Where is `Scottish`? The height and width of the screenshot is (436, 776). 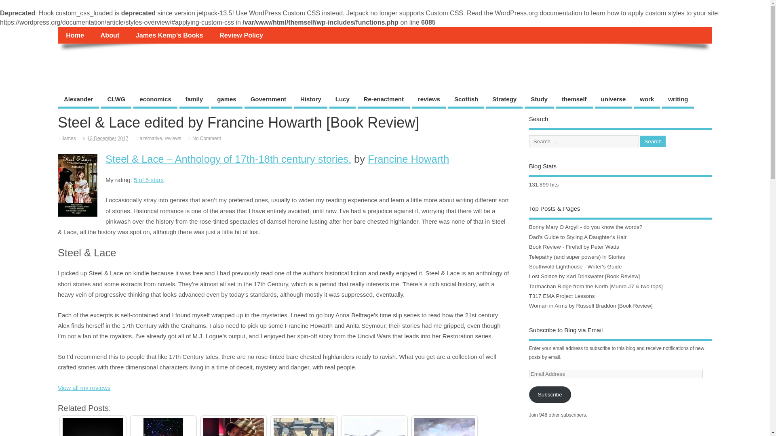 Scottish is located at coordinates (466, 100).